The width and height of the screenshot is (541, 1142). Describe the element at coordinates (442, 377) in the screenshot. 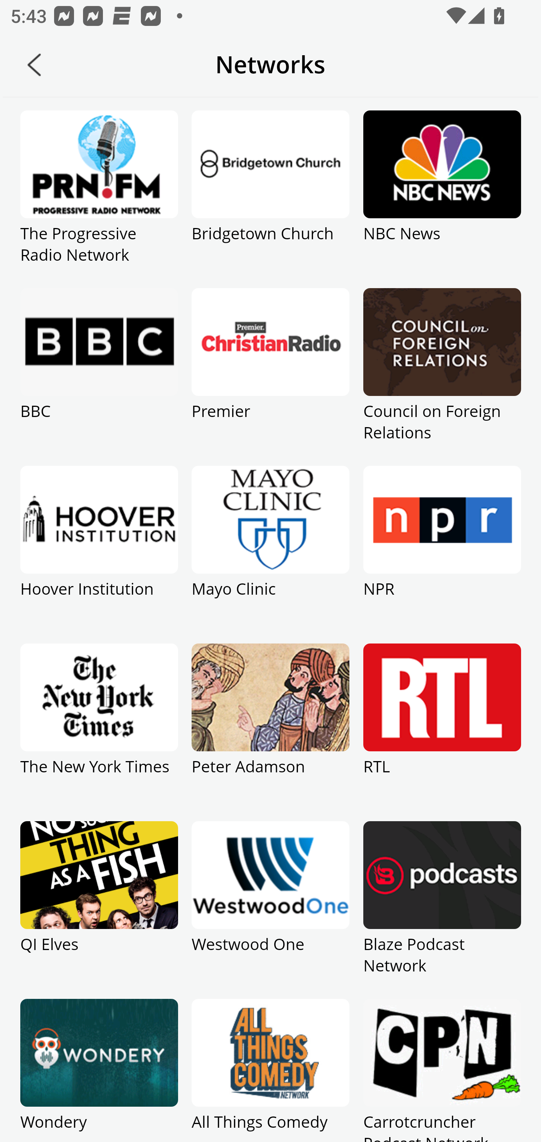

I see `Council on Foreign Relations` at that location.